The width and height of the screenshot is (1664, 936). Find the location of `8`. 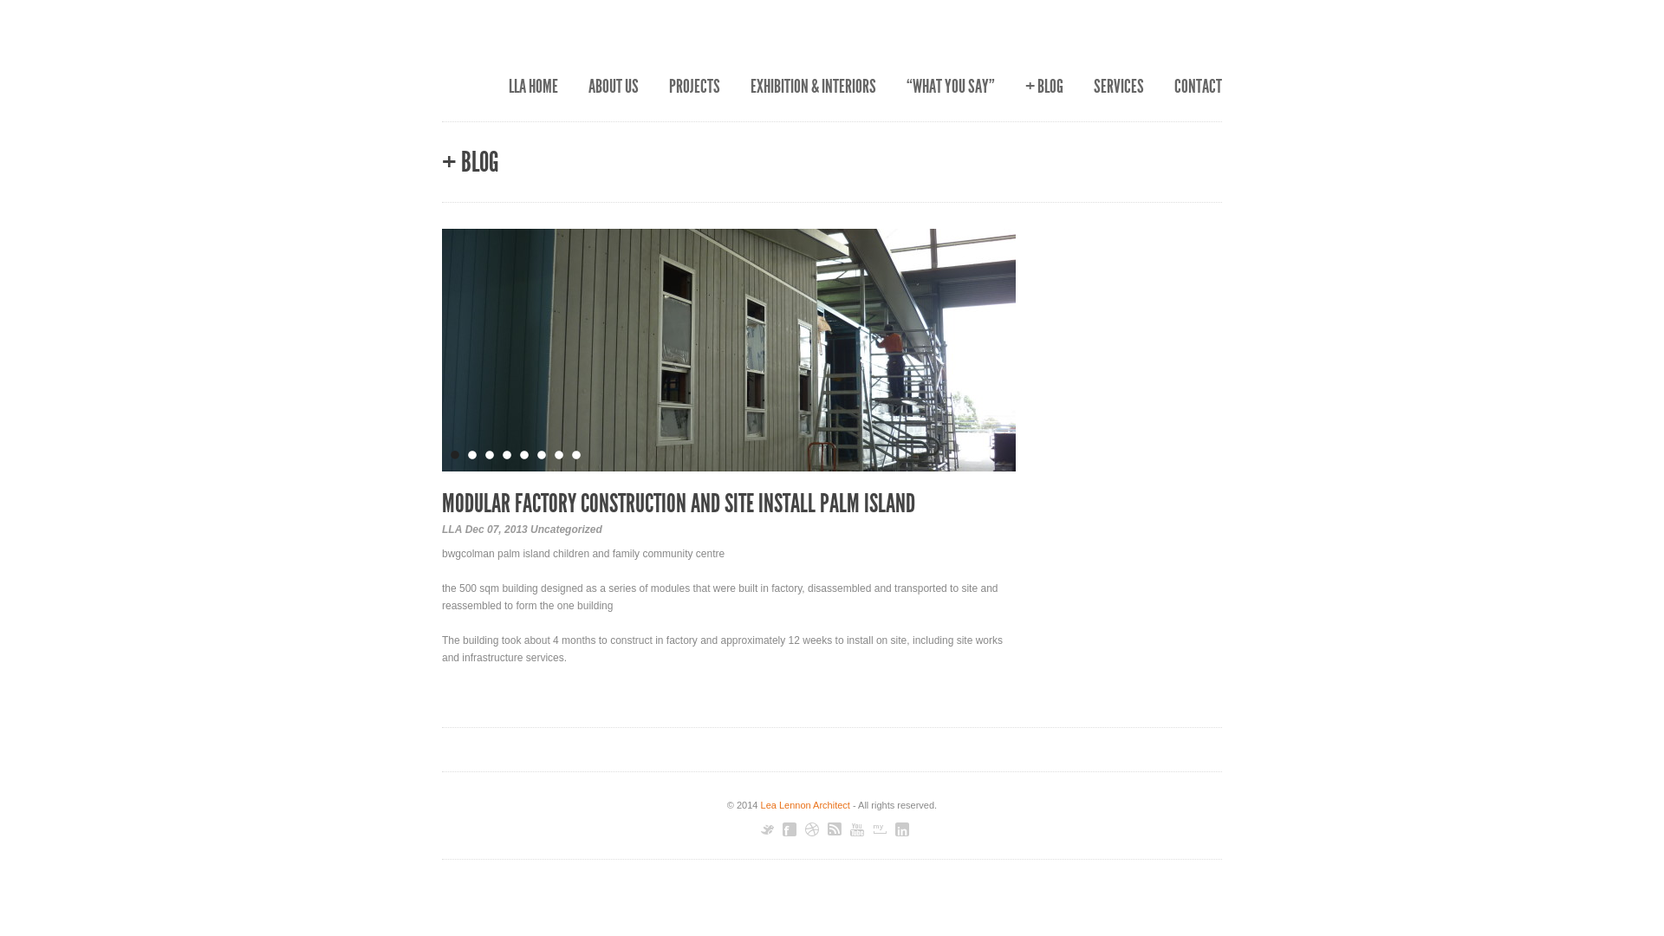

8 is located at coordinates (576, 455).